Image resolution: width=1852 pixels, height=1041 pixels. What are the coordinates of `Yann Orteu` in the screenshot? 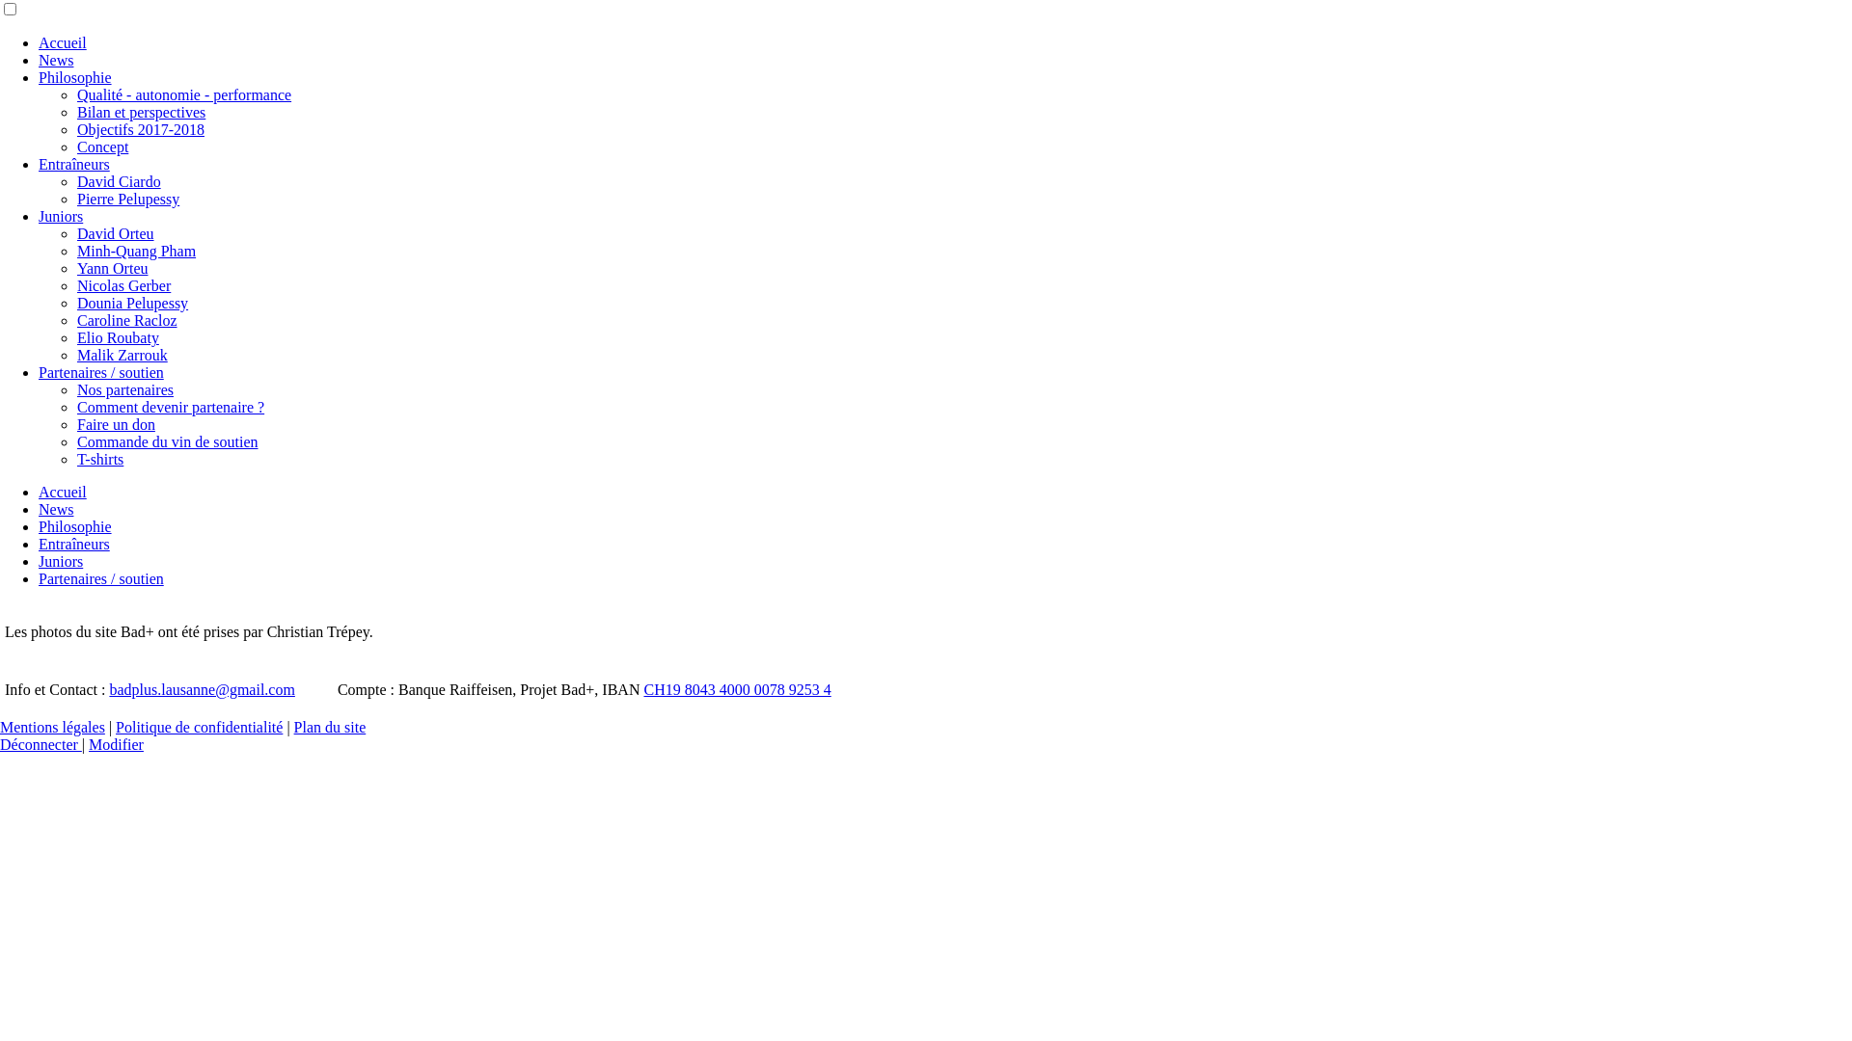 It's located at (112, 268).